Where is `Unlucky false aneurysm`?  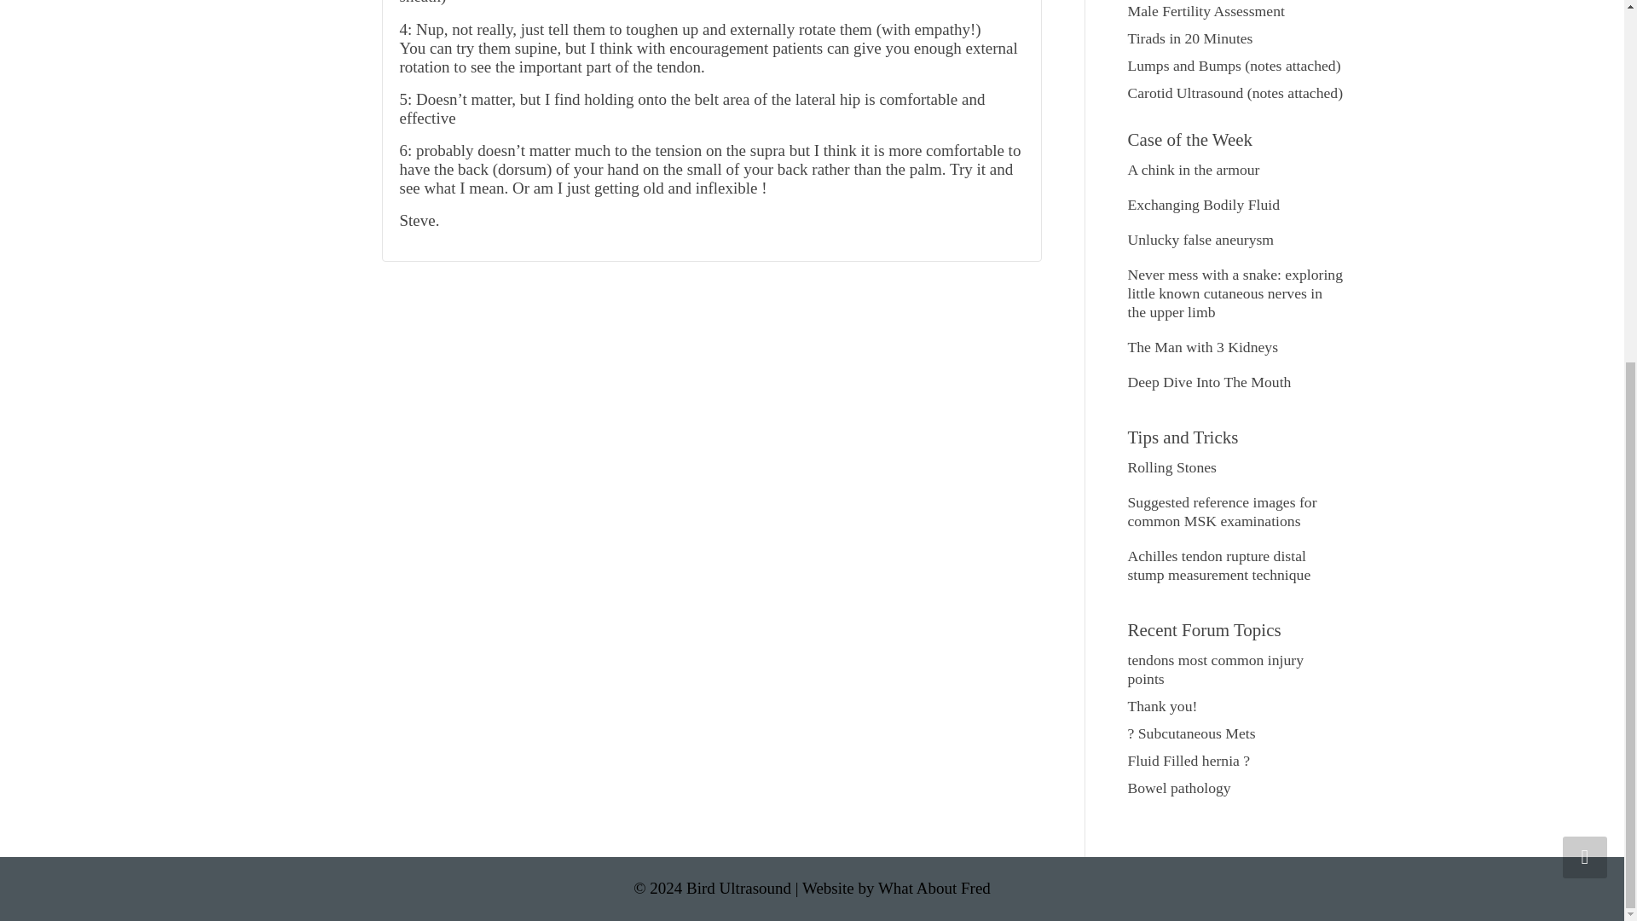 Unlucky false aneurysm is located at coordinates (1200, 239).